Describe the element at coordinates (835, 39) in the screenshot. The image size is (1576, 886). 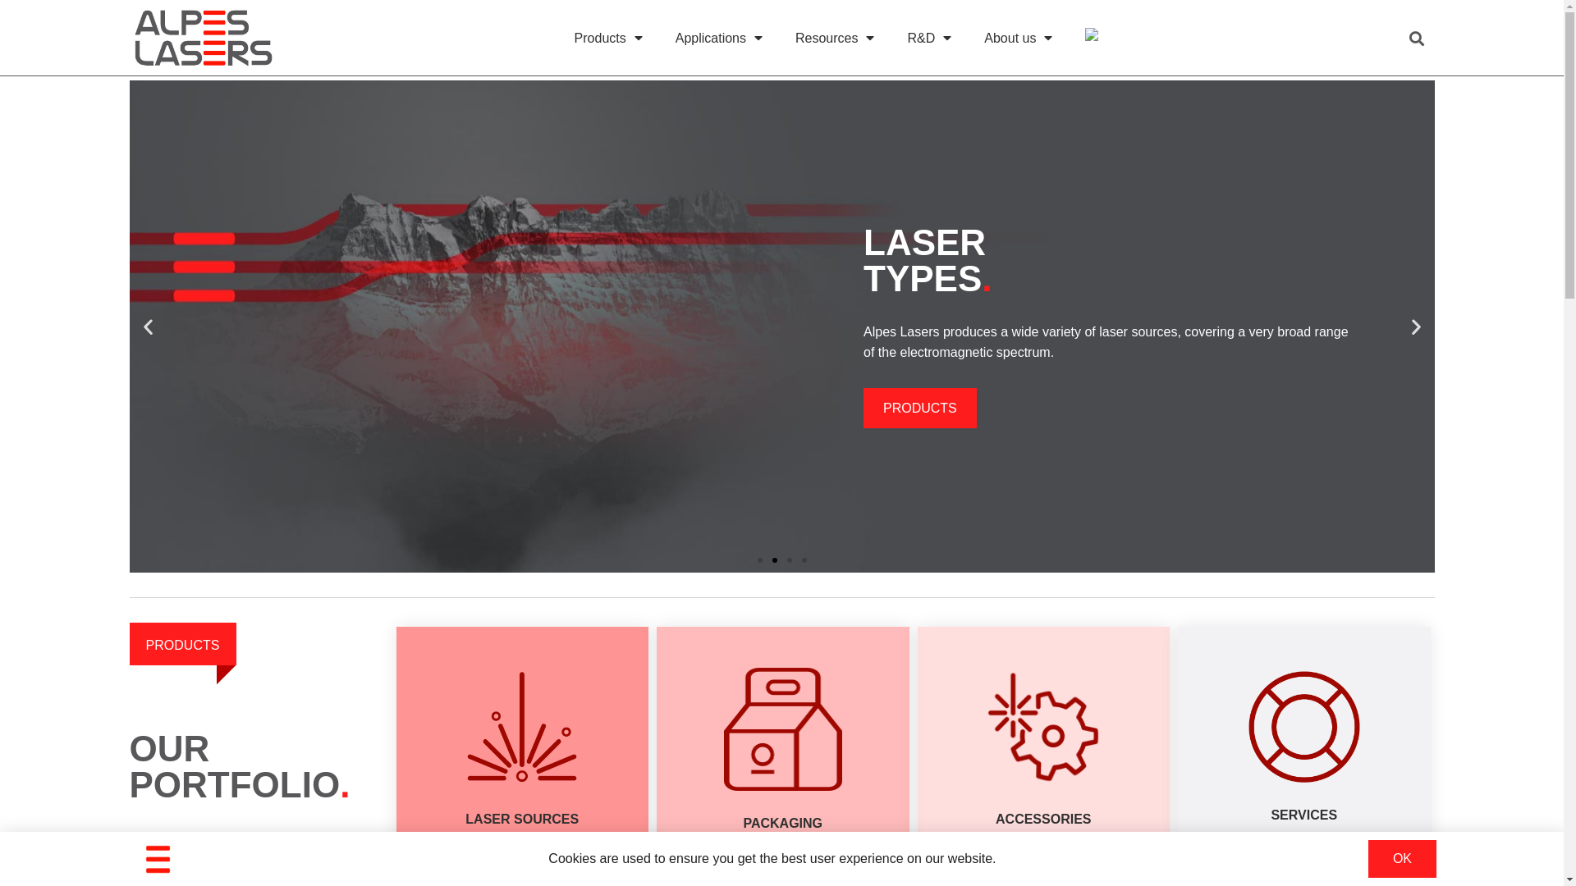
I see `Resources` at that location.